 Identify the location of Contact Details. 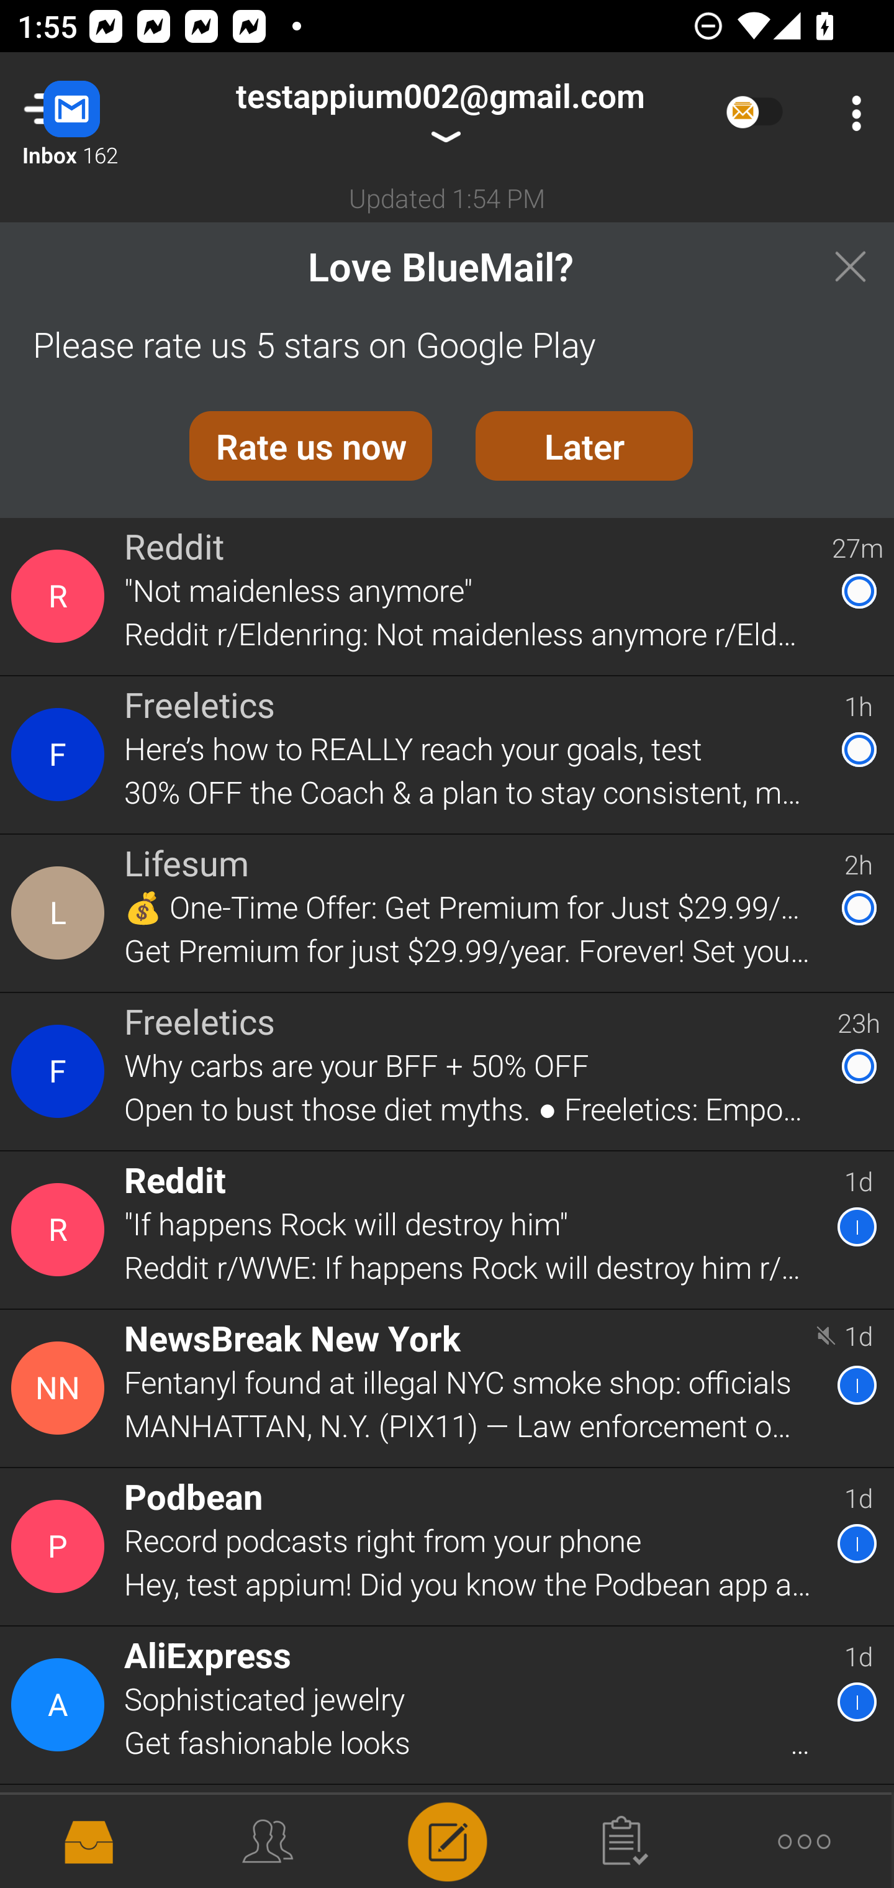
(61, 596).